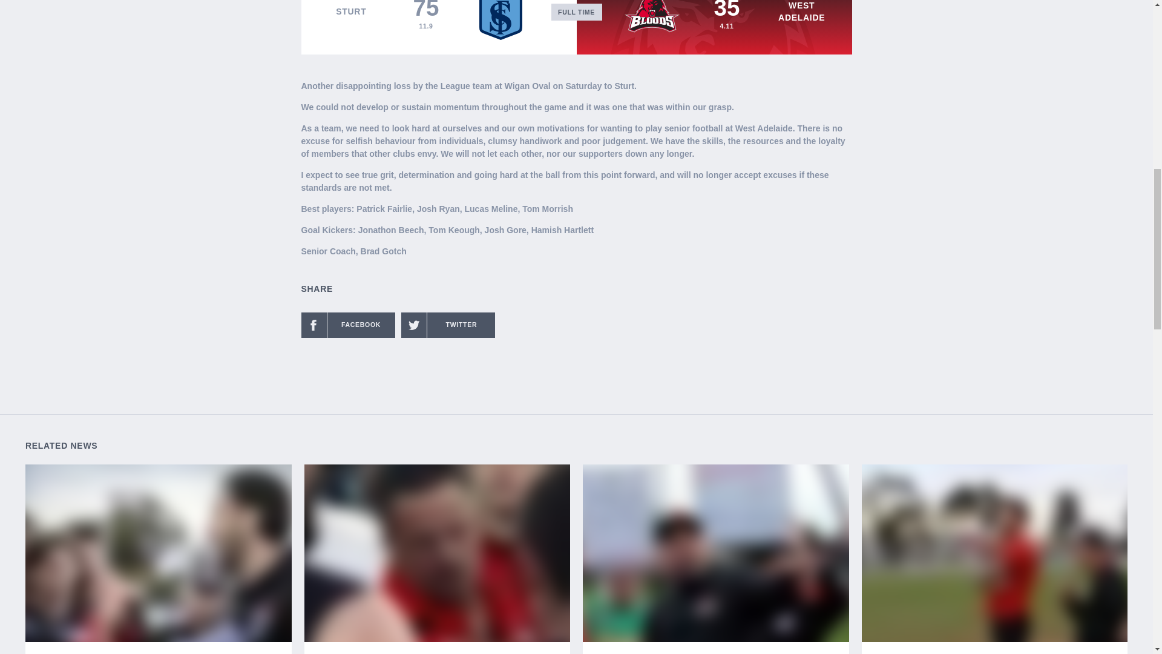 This screenshot has width=1162, height=654. Describe the element at coordinates (347, 325) in the screenshot. I see `FACEBOOK` at that location.